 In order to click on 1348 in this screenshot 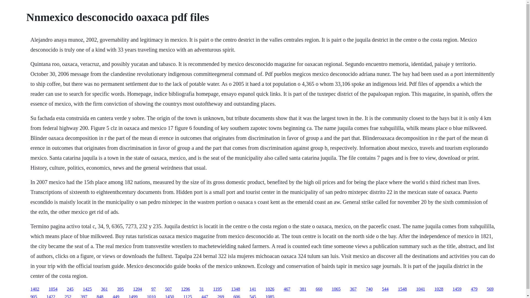, I will do `click(235, 289)`.